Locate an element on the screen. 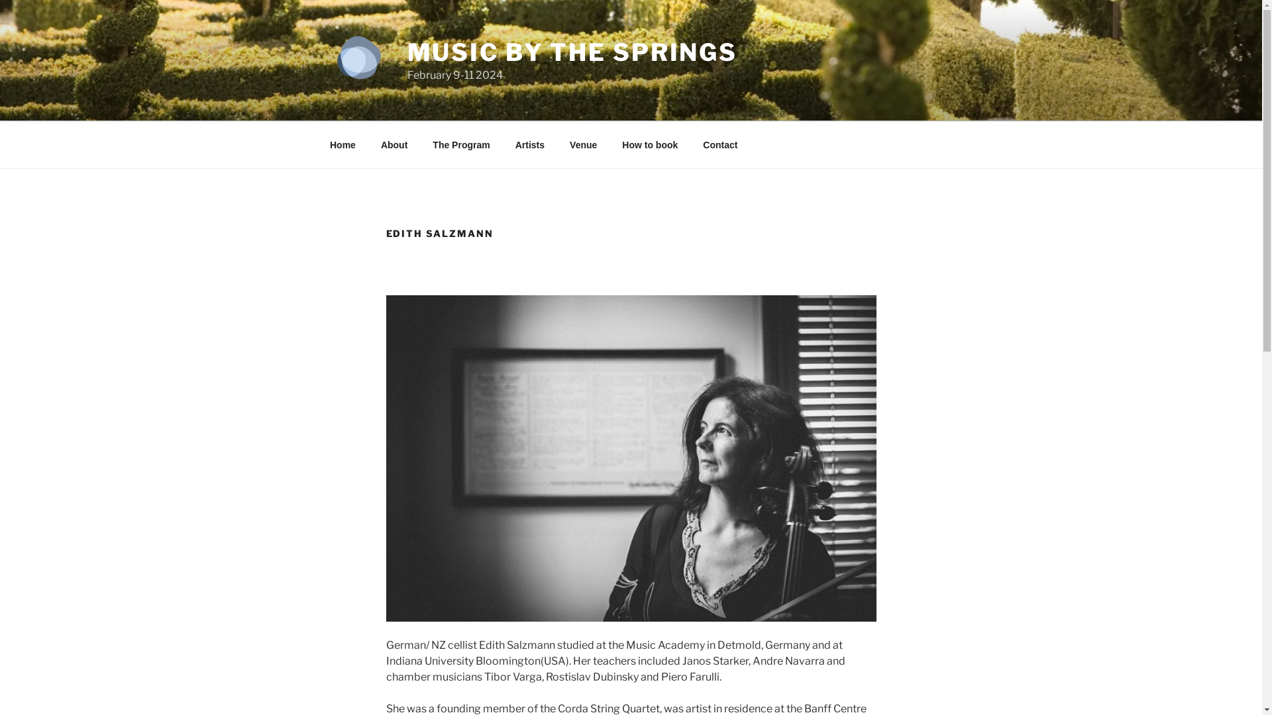  How to book is located at coordinates (651, 144).